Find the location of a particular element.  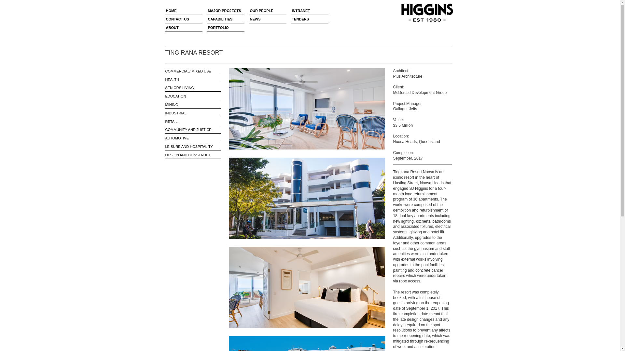

INTRANET is located at coordinates (310, 11).